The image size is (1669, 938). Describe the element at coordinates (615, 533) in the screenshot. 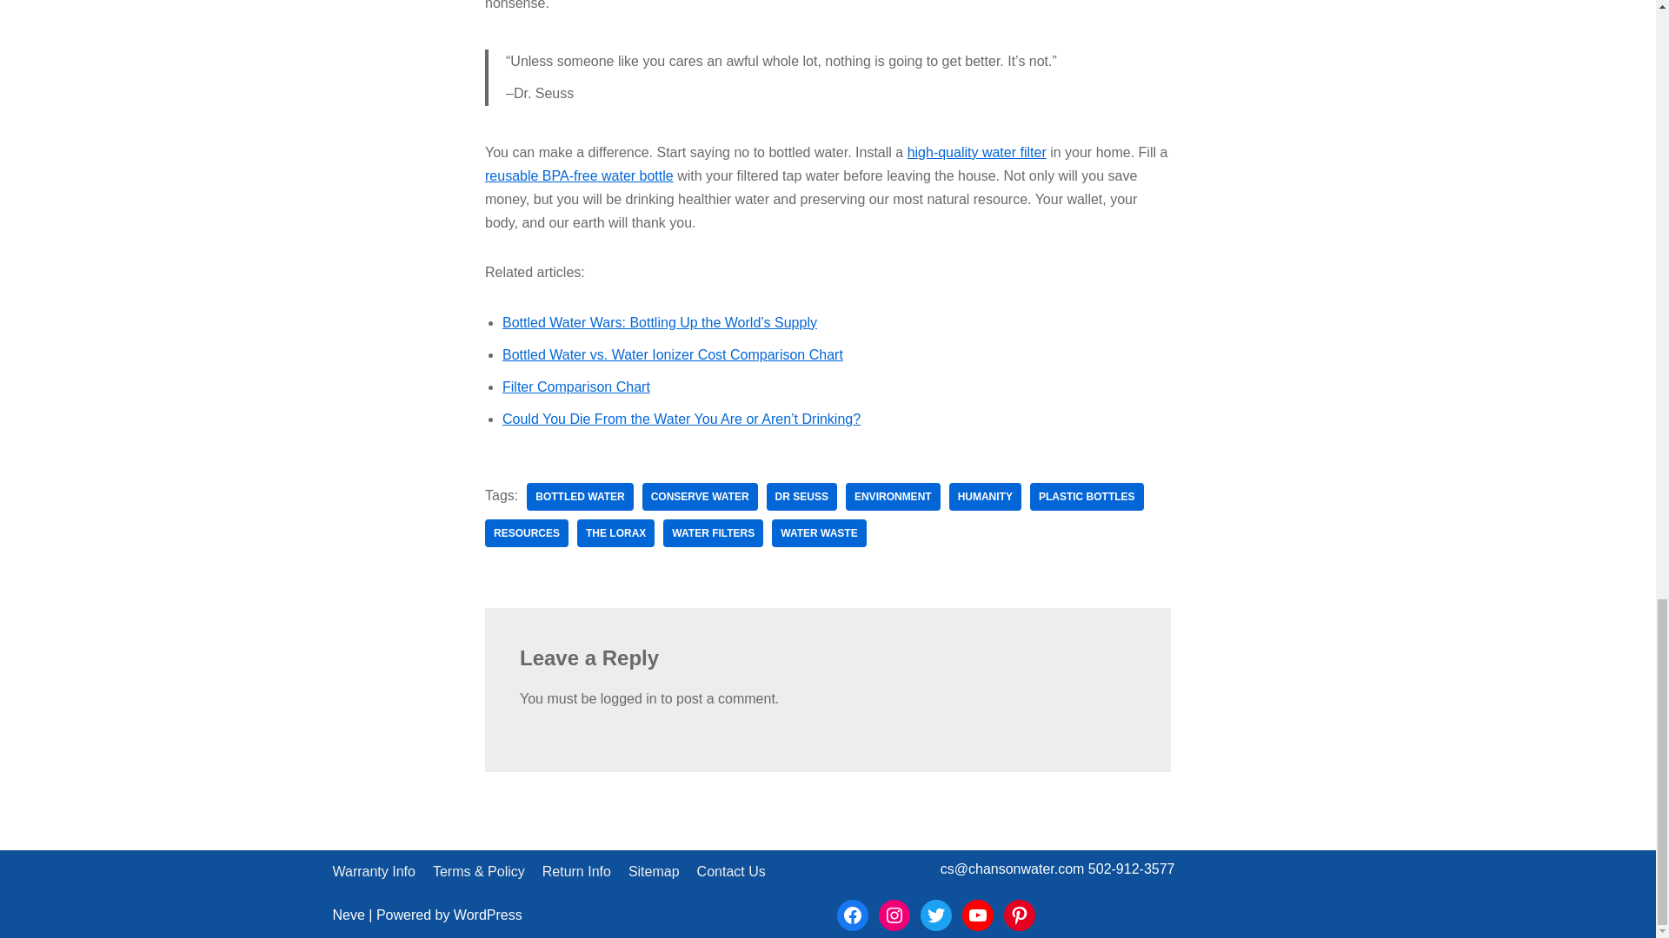

I see `the lorax` at that location.